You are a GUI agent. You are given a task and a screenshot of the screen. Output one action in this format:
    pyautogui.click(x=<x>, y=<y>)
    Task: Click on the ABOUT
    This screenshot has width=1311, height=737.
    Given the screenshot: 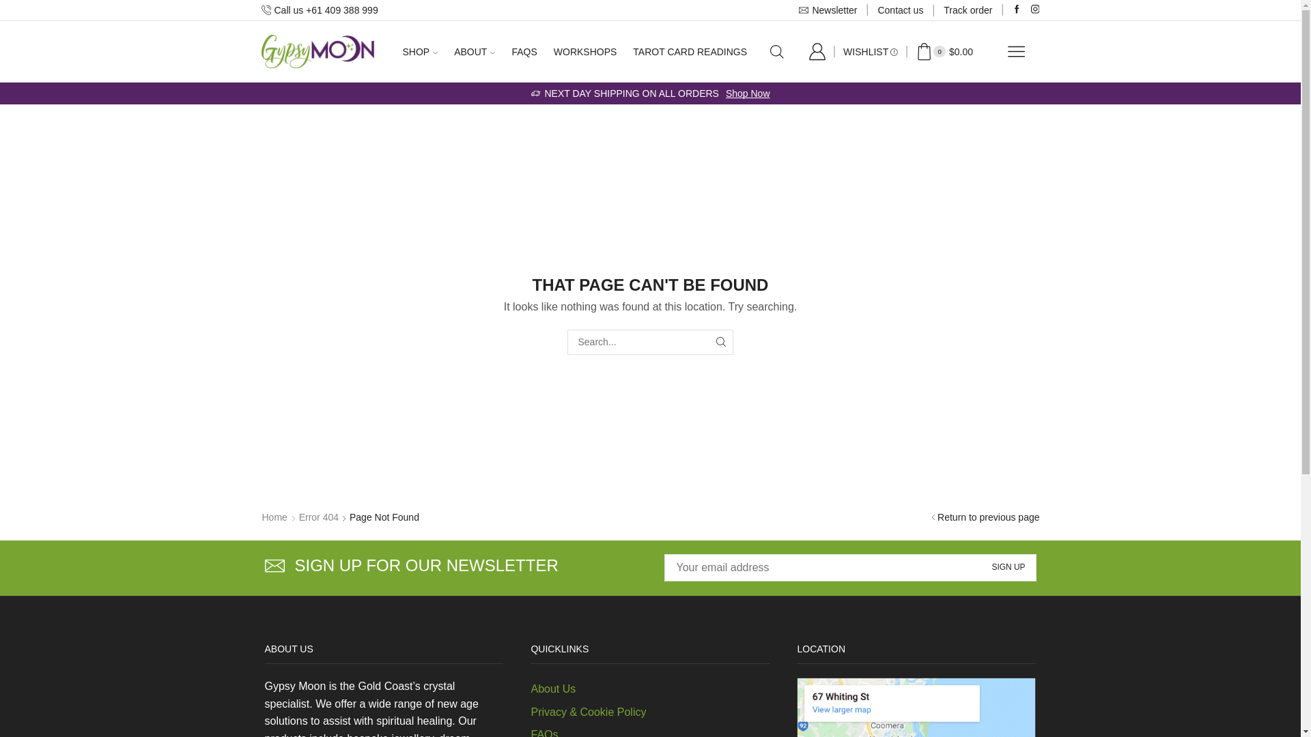 What is the action you would take?
    pyautogui.click(x=475, y=51)
    